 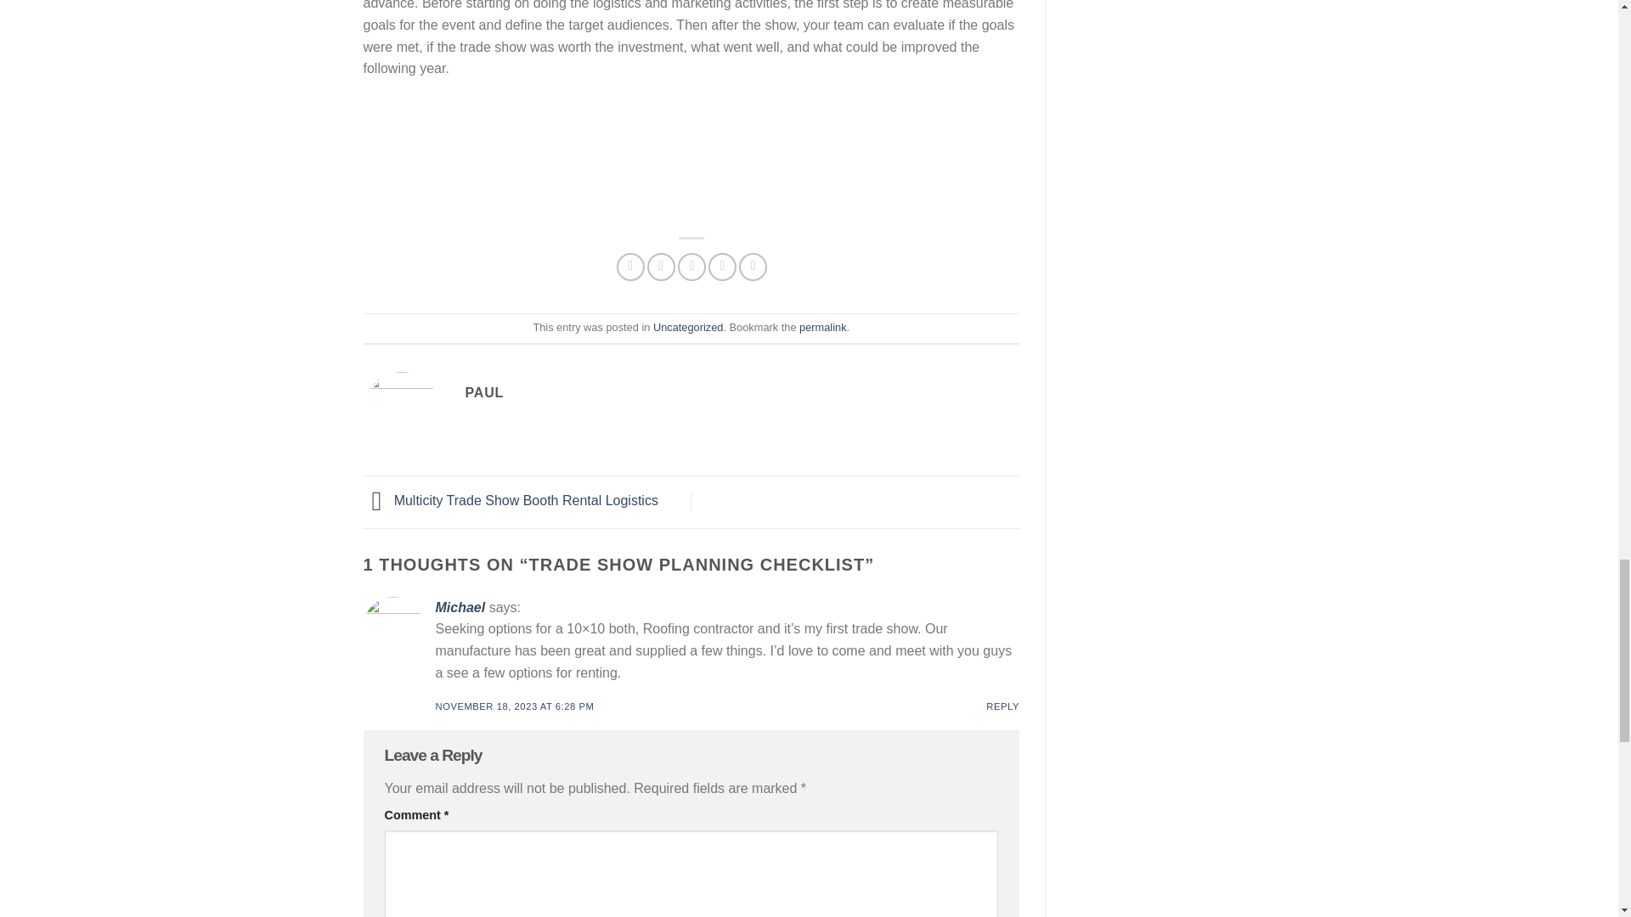 What do you see at coordinates (753, 267) in the screenshot?
I see `Share on LinkedIn` at bounding box center [753, 267].